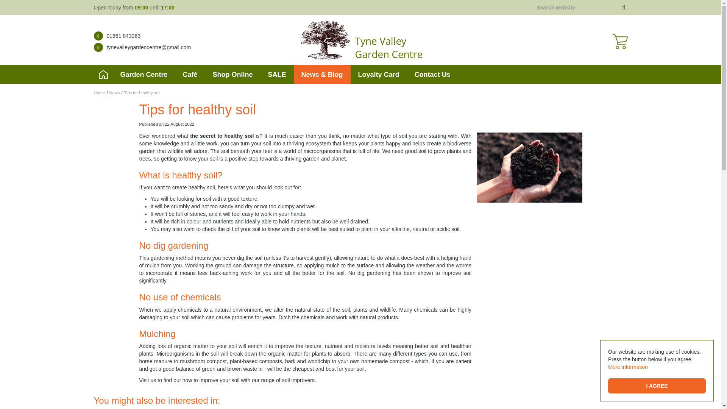 The width and height of the screenshot is (727, 409). Describe the element at coordinates (103, 74) in the screenshot. I see `Home` at that location.